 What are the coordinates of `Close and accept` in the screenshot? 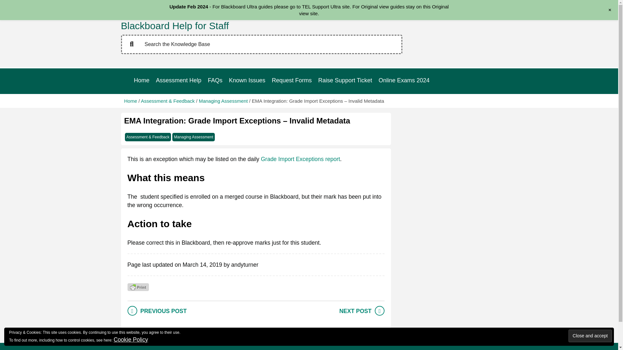 It's located at (590, 336).